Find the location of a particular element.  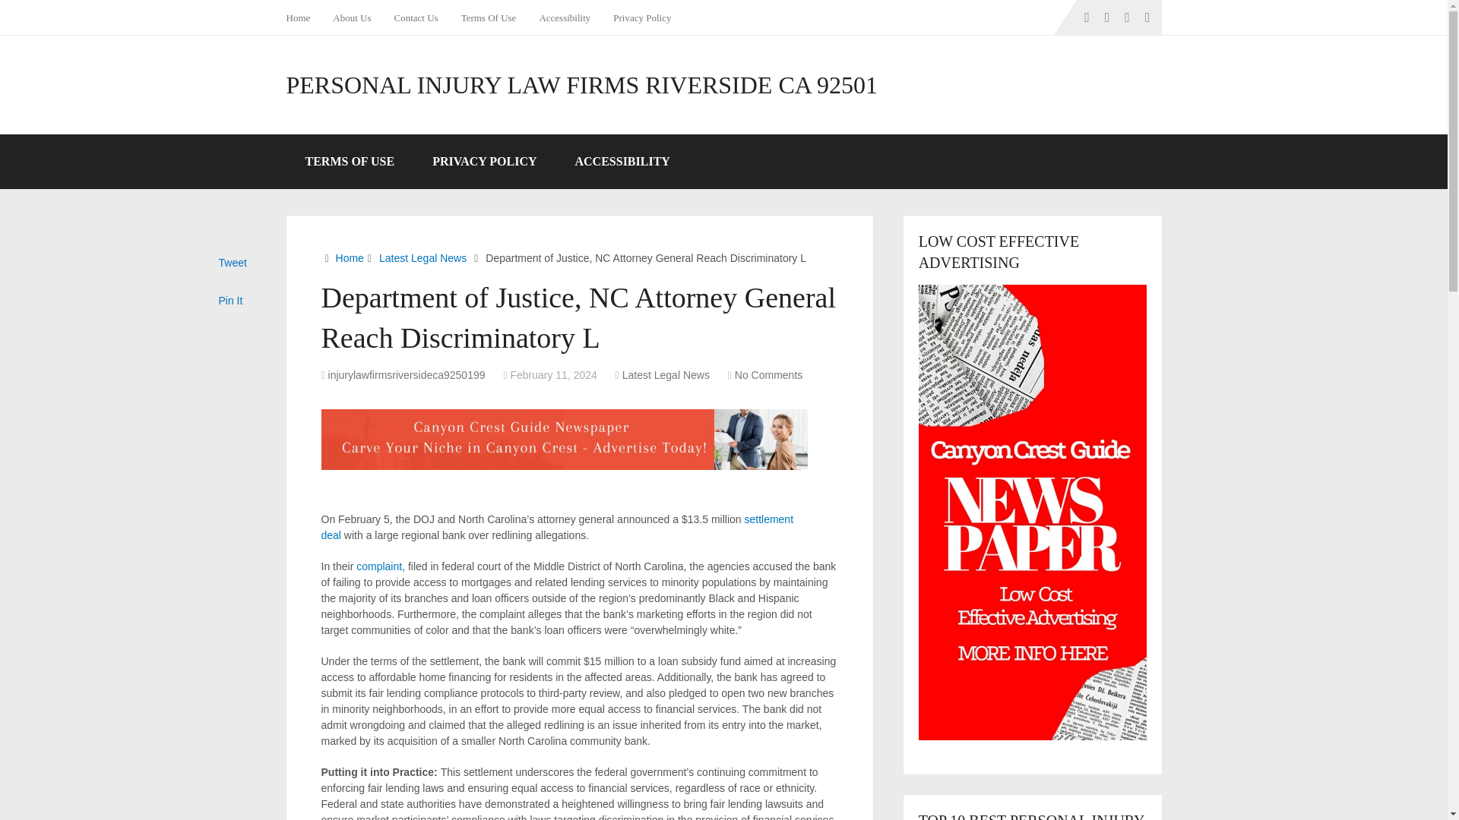

No Comments is located at coordinates (769, 375).